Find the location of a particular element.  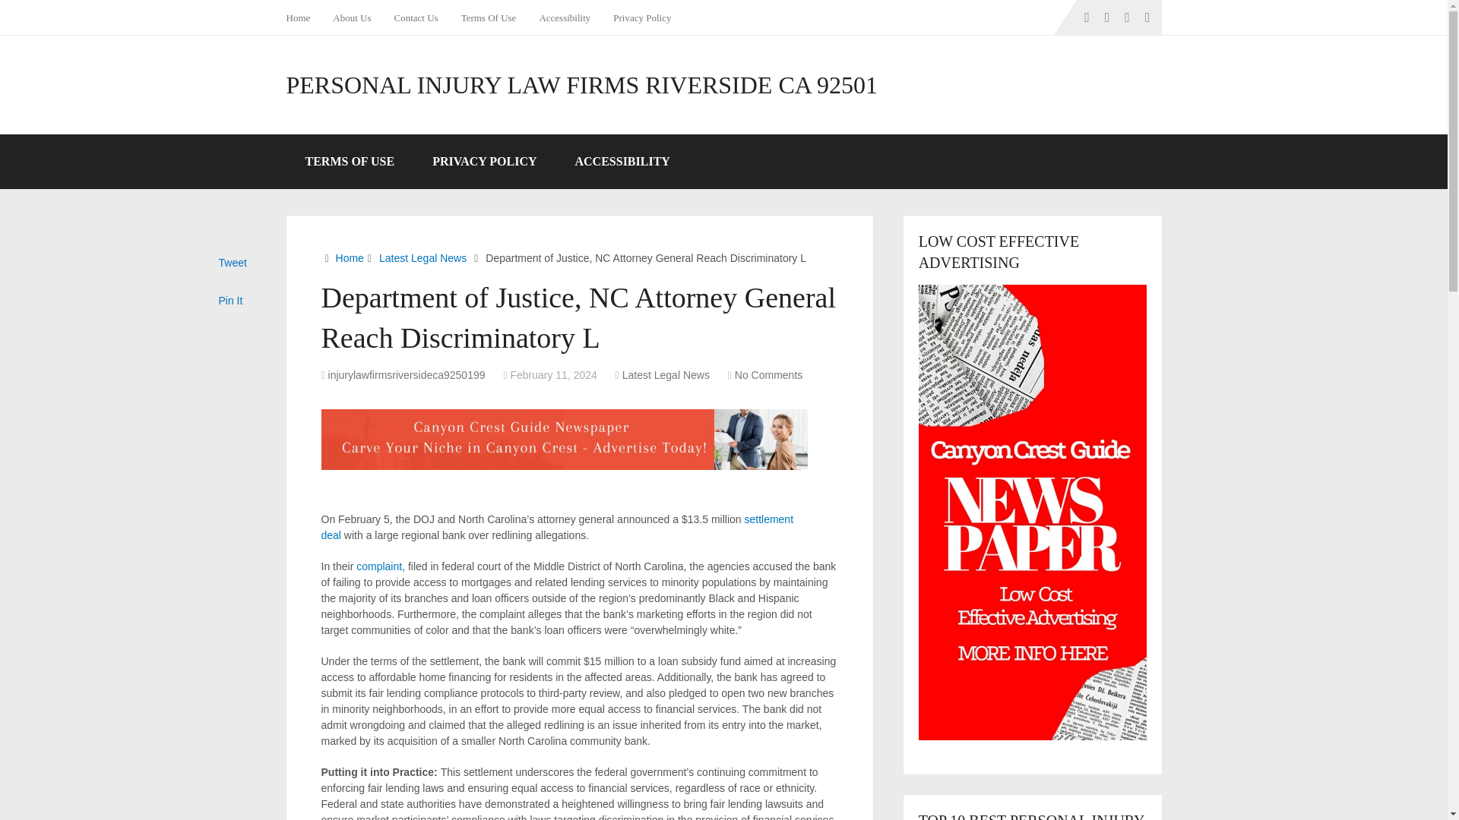

No Comments is located at coordinates (769, 375).